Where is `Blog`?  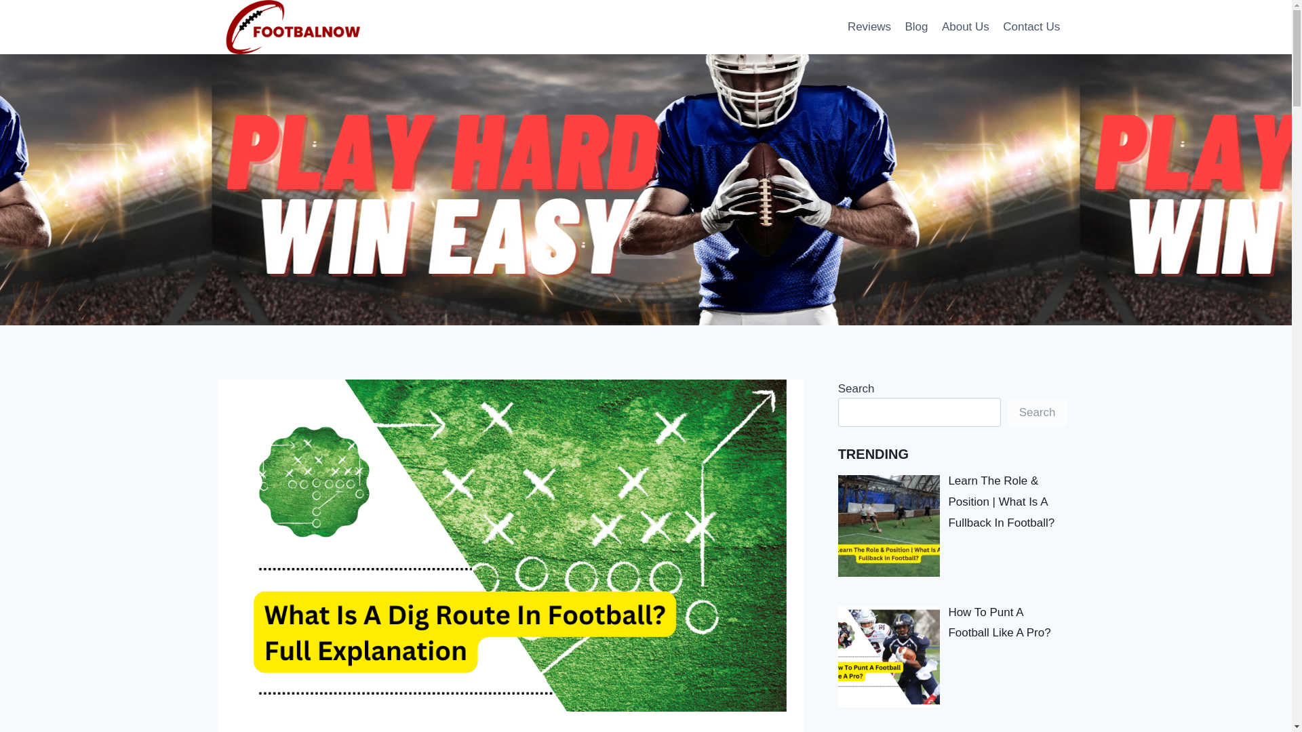
Blog is located at coordinates (916, 27).